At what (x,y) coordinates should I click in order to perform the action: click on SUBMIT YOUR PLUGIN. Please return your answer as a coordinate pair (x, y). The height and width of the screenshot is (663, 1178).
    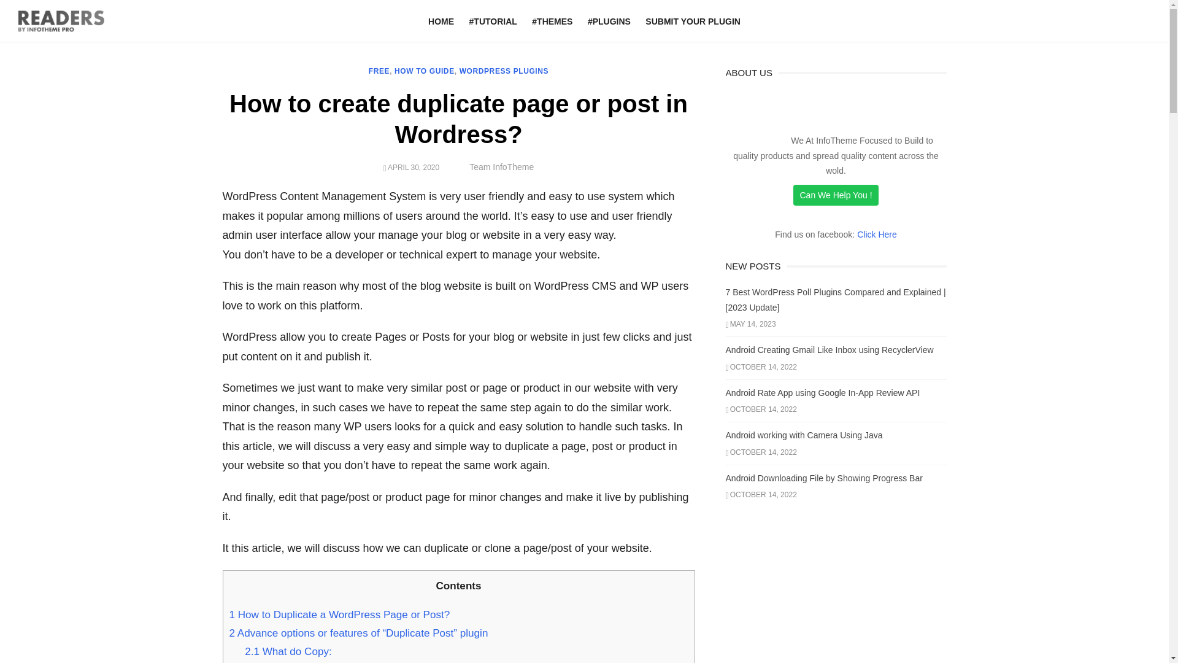
    Looking at the image, I should click on (693, 21).